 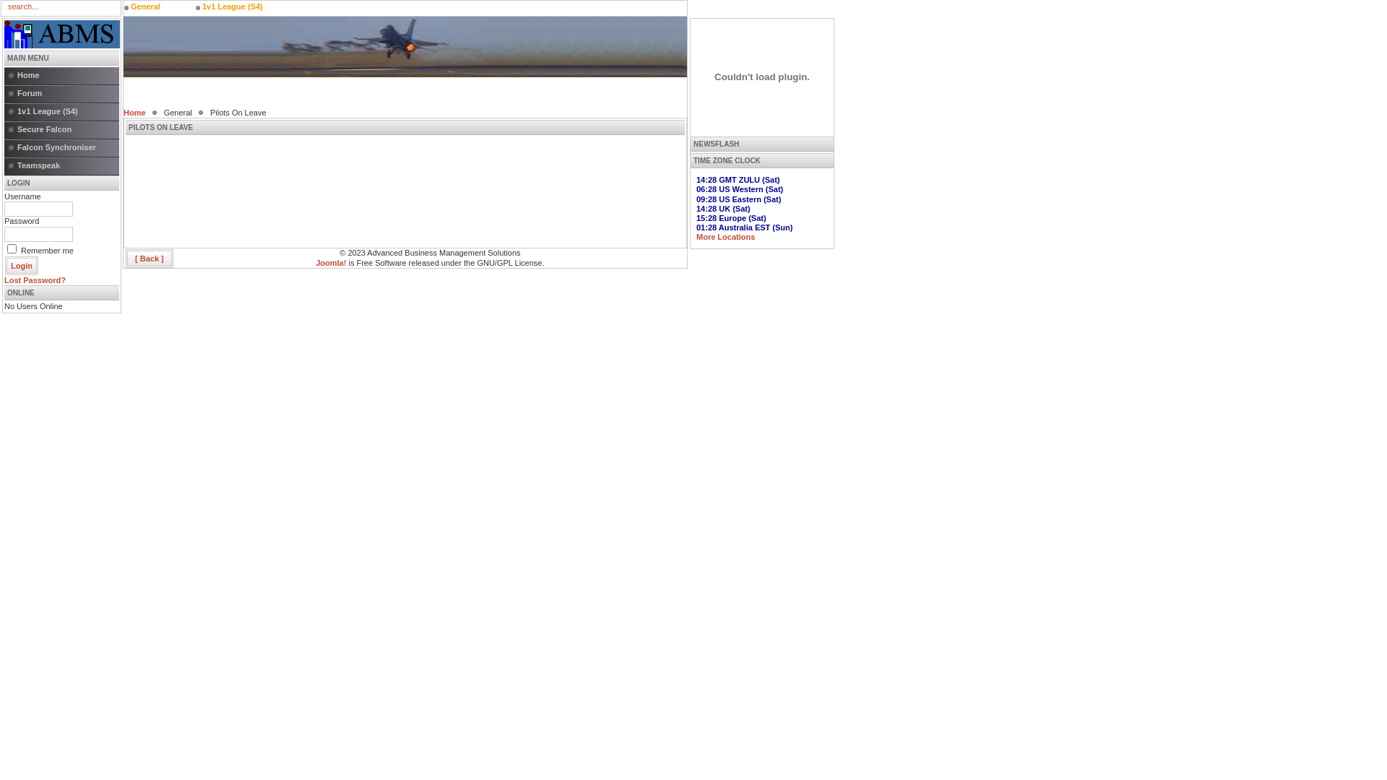 What do you see at coordinates (22, 266) in the screenshot?
I see `Login` at bounding box center [22, 266].